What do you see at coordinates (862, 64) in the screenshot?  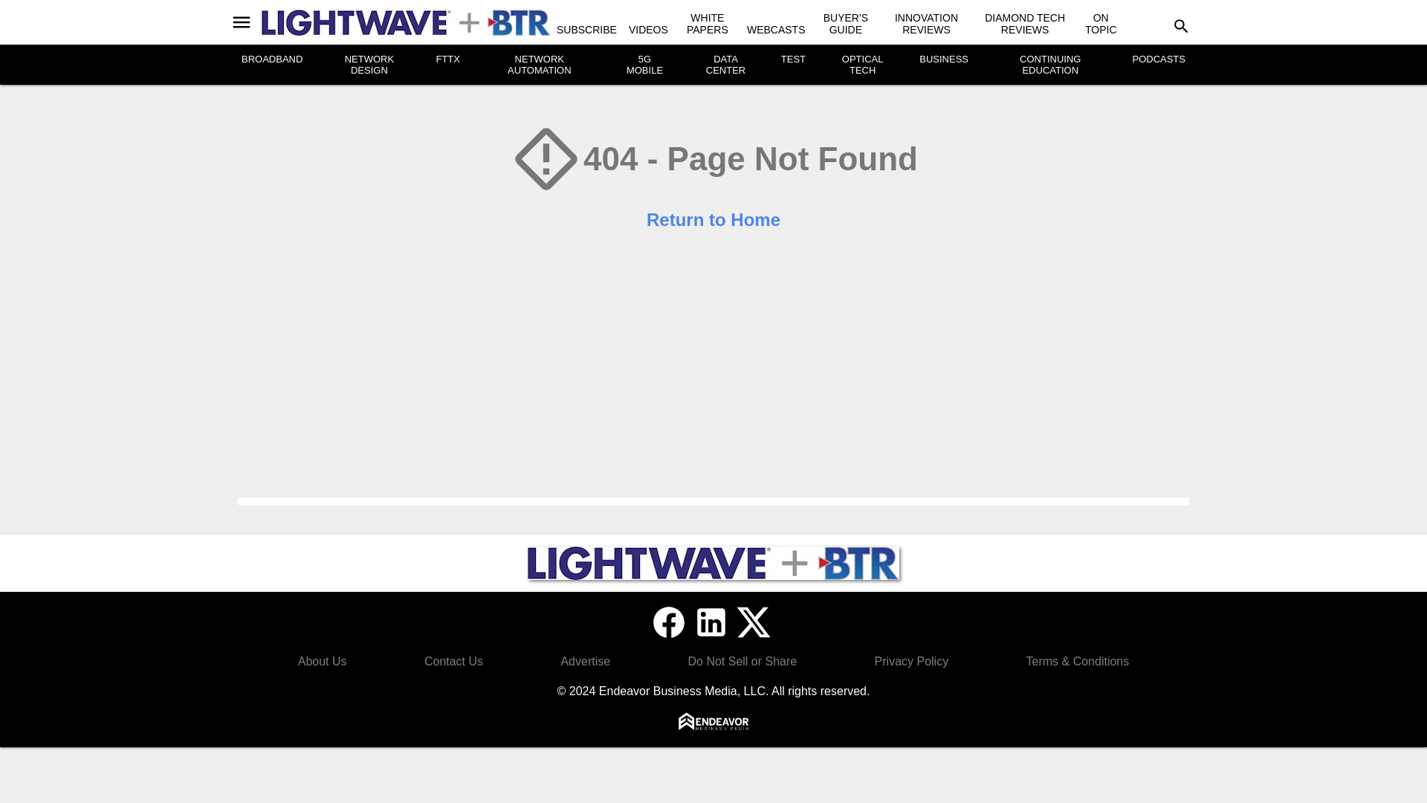 I see `OPTICAL TECH` at bounding box center [862, 64].